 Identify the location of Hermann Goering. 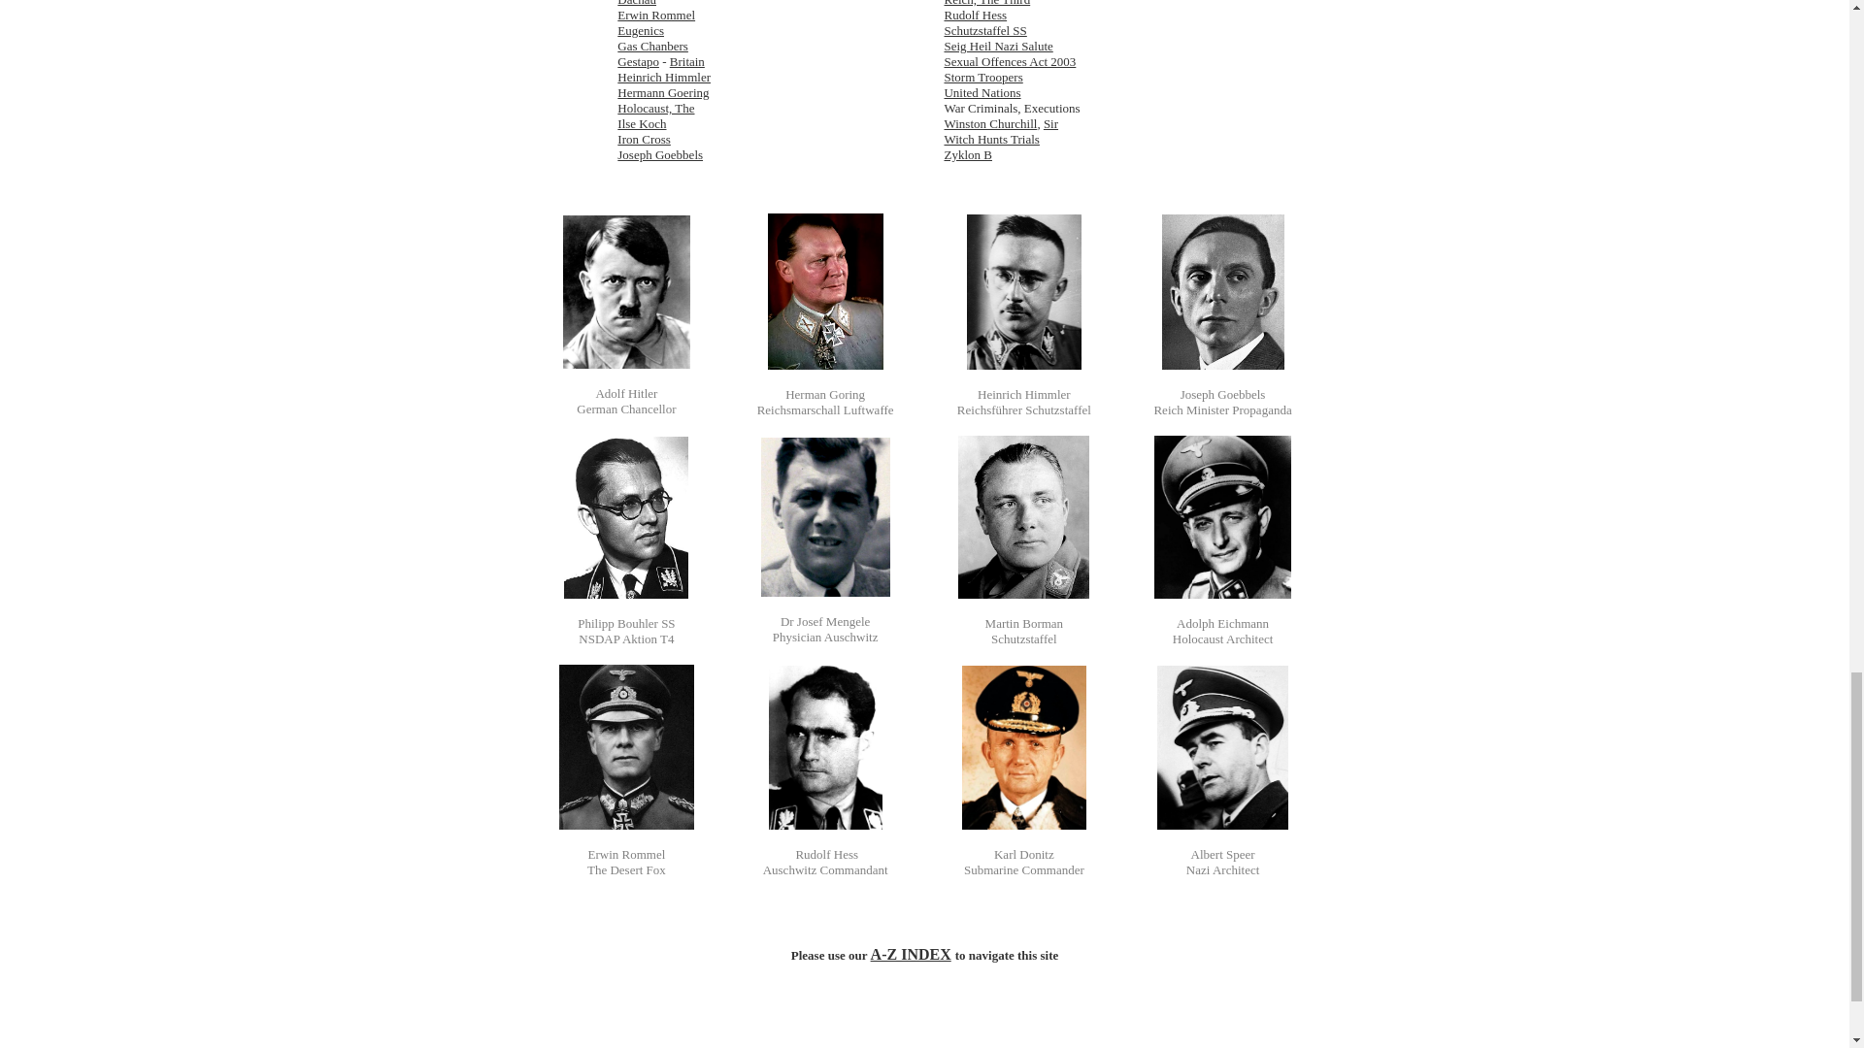
(662, 91).